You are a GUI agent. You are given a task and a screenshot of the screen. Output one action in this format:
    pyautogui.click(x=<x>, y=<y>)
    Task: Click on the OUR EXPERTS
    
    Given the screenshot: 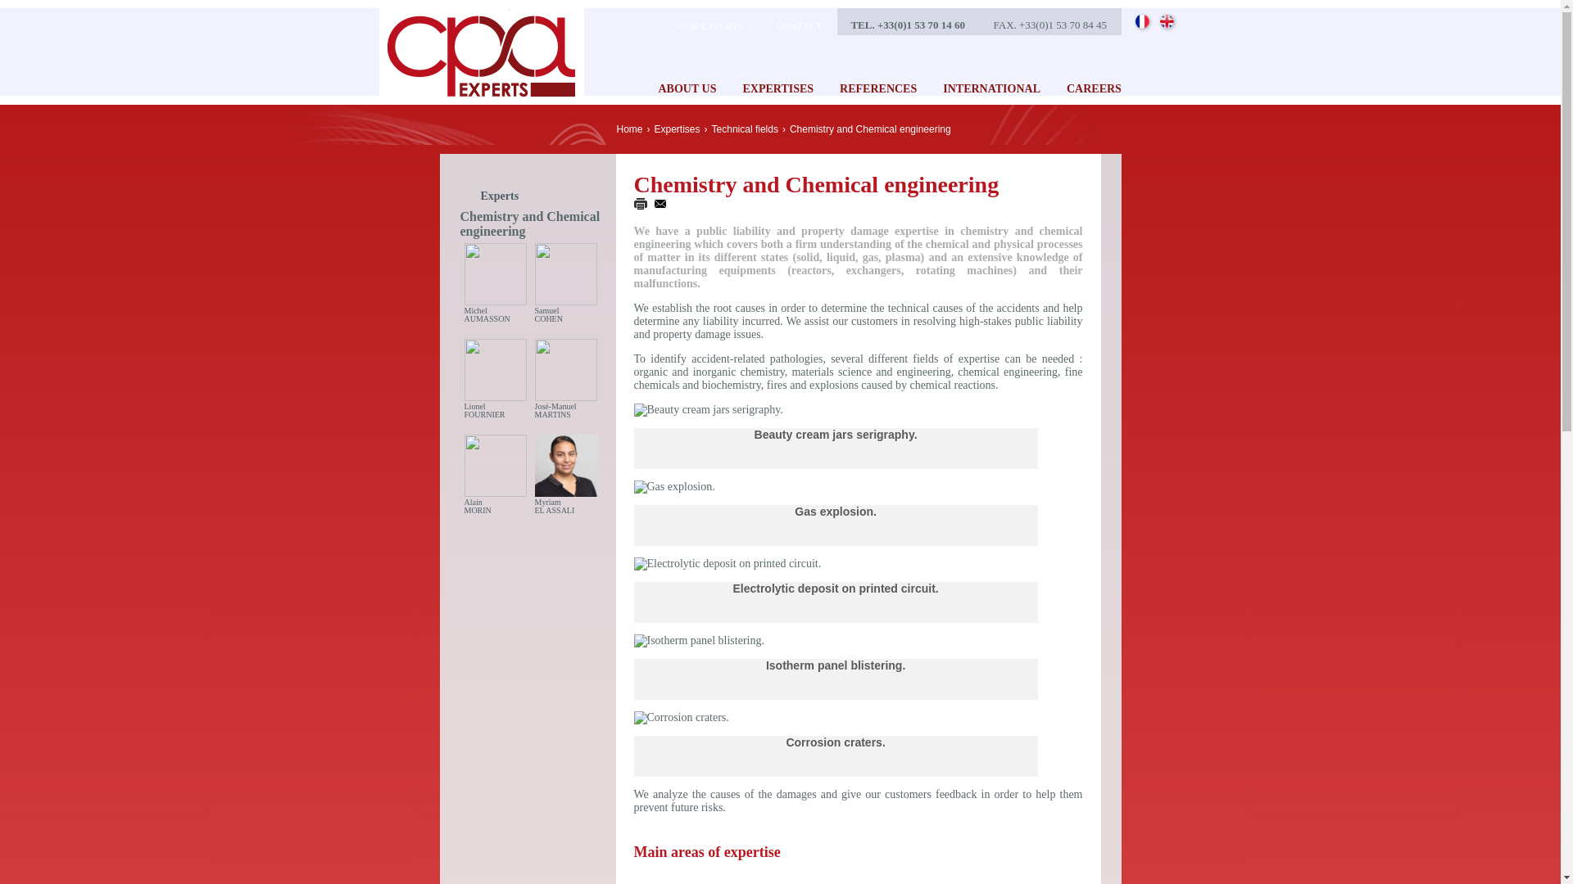 What is the action you would take?
    pyautogui.click(x=870, y=129)
    